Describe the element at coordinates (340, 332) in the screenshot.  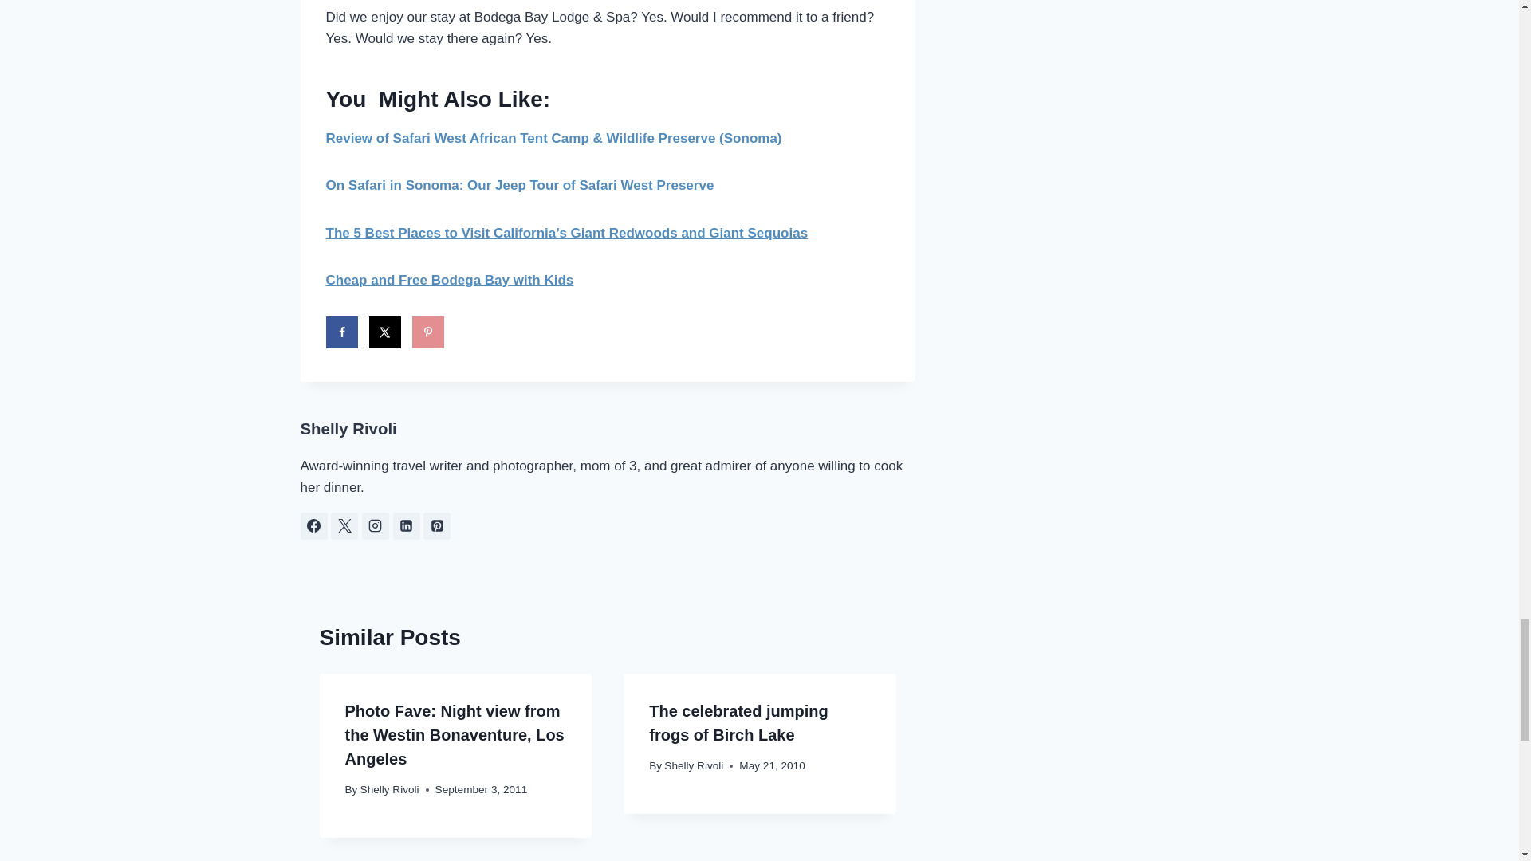
I see `Share on Facebook` at that location.